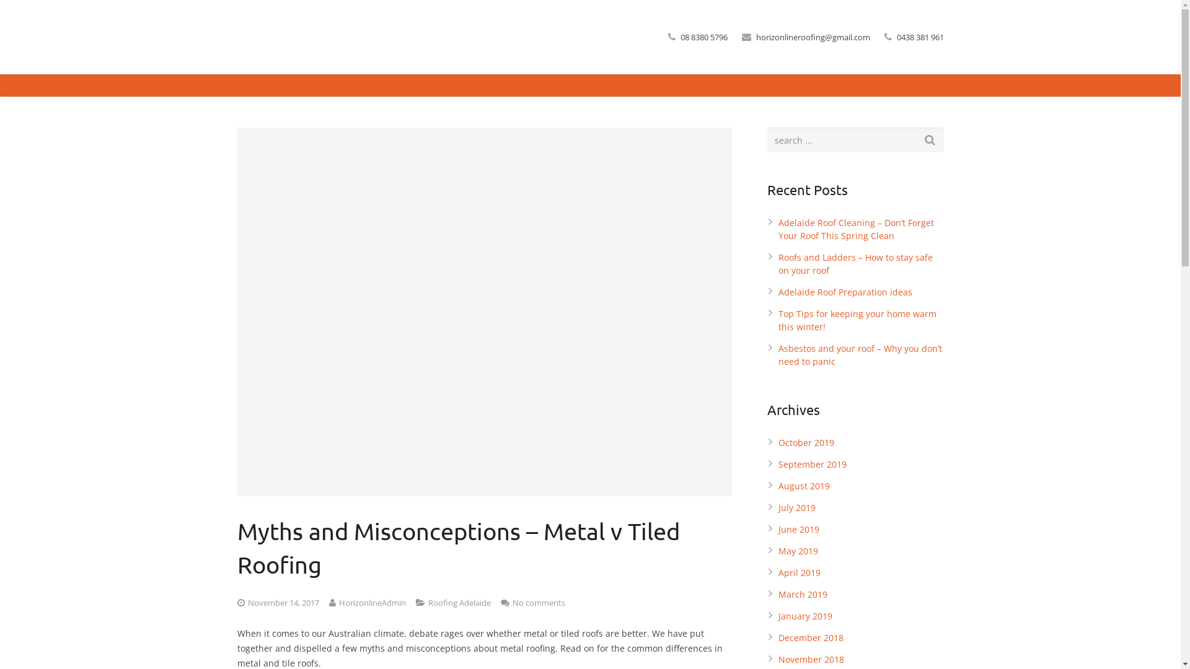 The height and width of the screenshot is (669, 1190). Describe the element at coordinates (797, 508) in the screenshot. I see `July 2019` at that location.